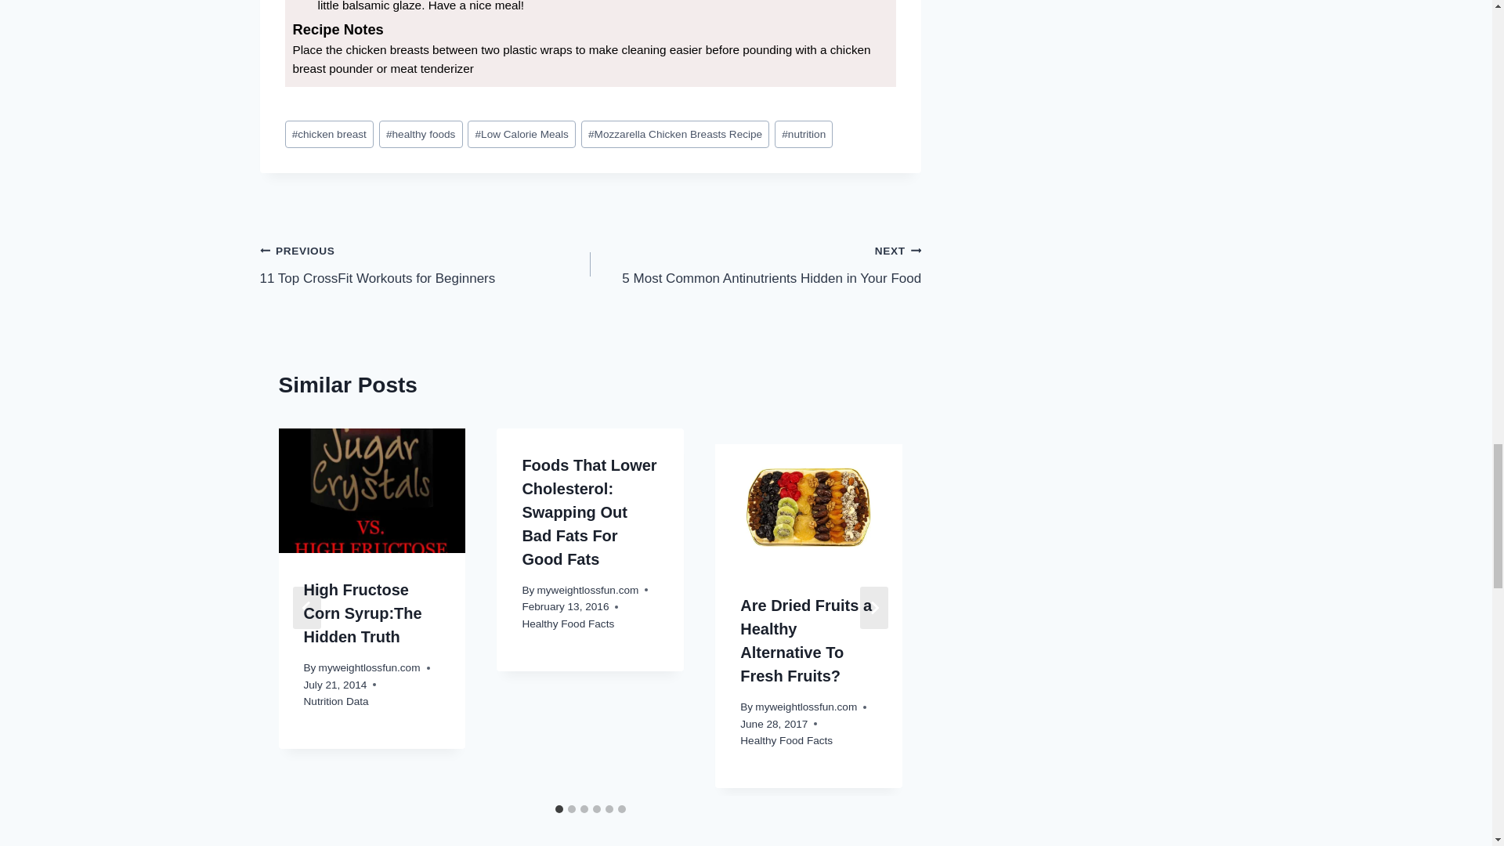 This screenshot has height=846, width=1504. What do you see at coordinates (363, 613) in the screenshot?
I see `nutrition` at bounding box center [363, 613].